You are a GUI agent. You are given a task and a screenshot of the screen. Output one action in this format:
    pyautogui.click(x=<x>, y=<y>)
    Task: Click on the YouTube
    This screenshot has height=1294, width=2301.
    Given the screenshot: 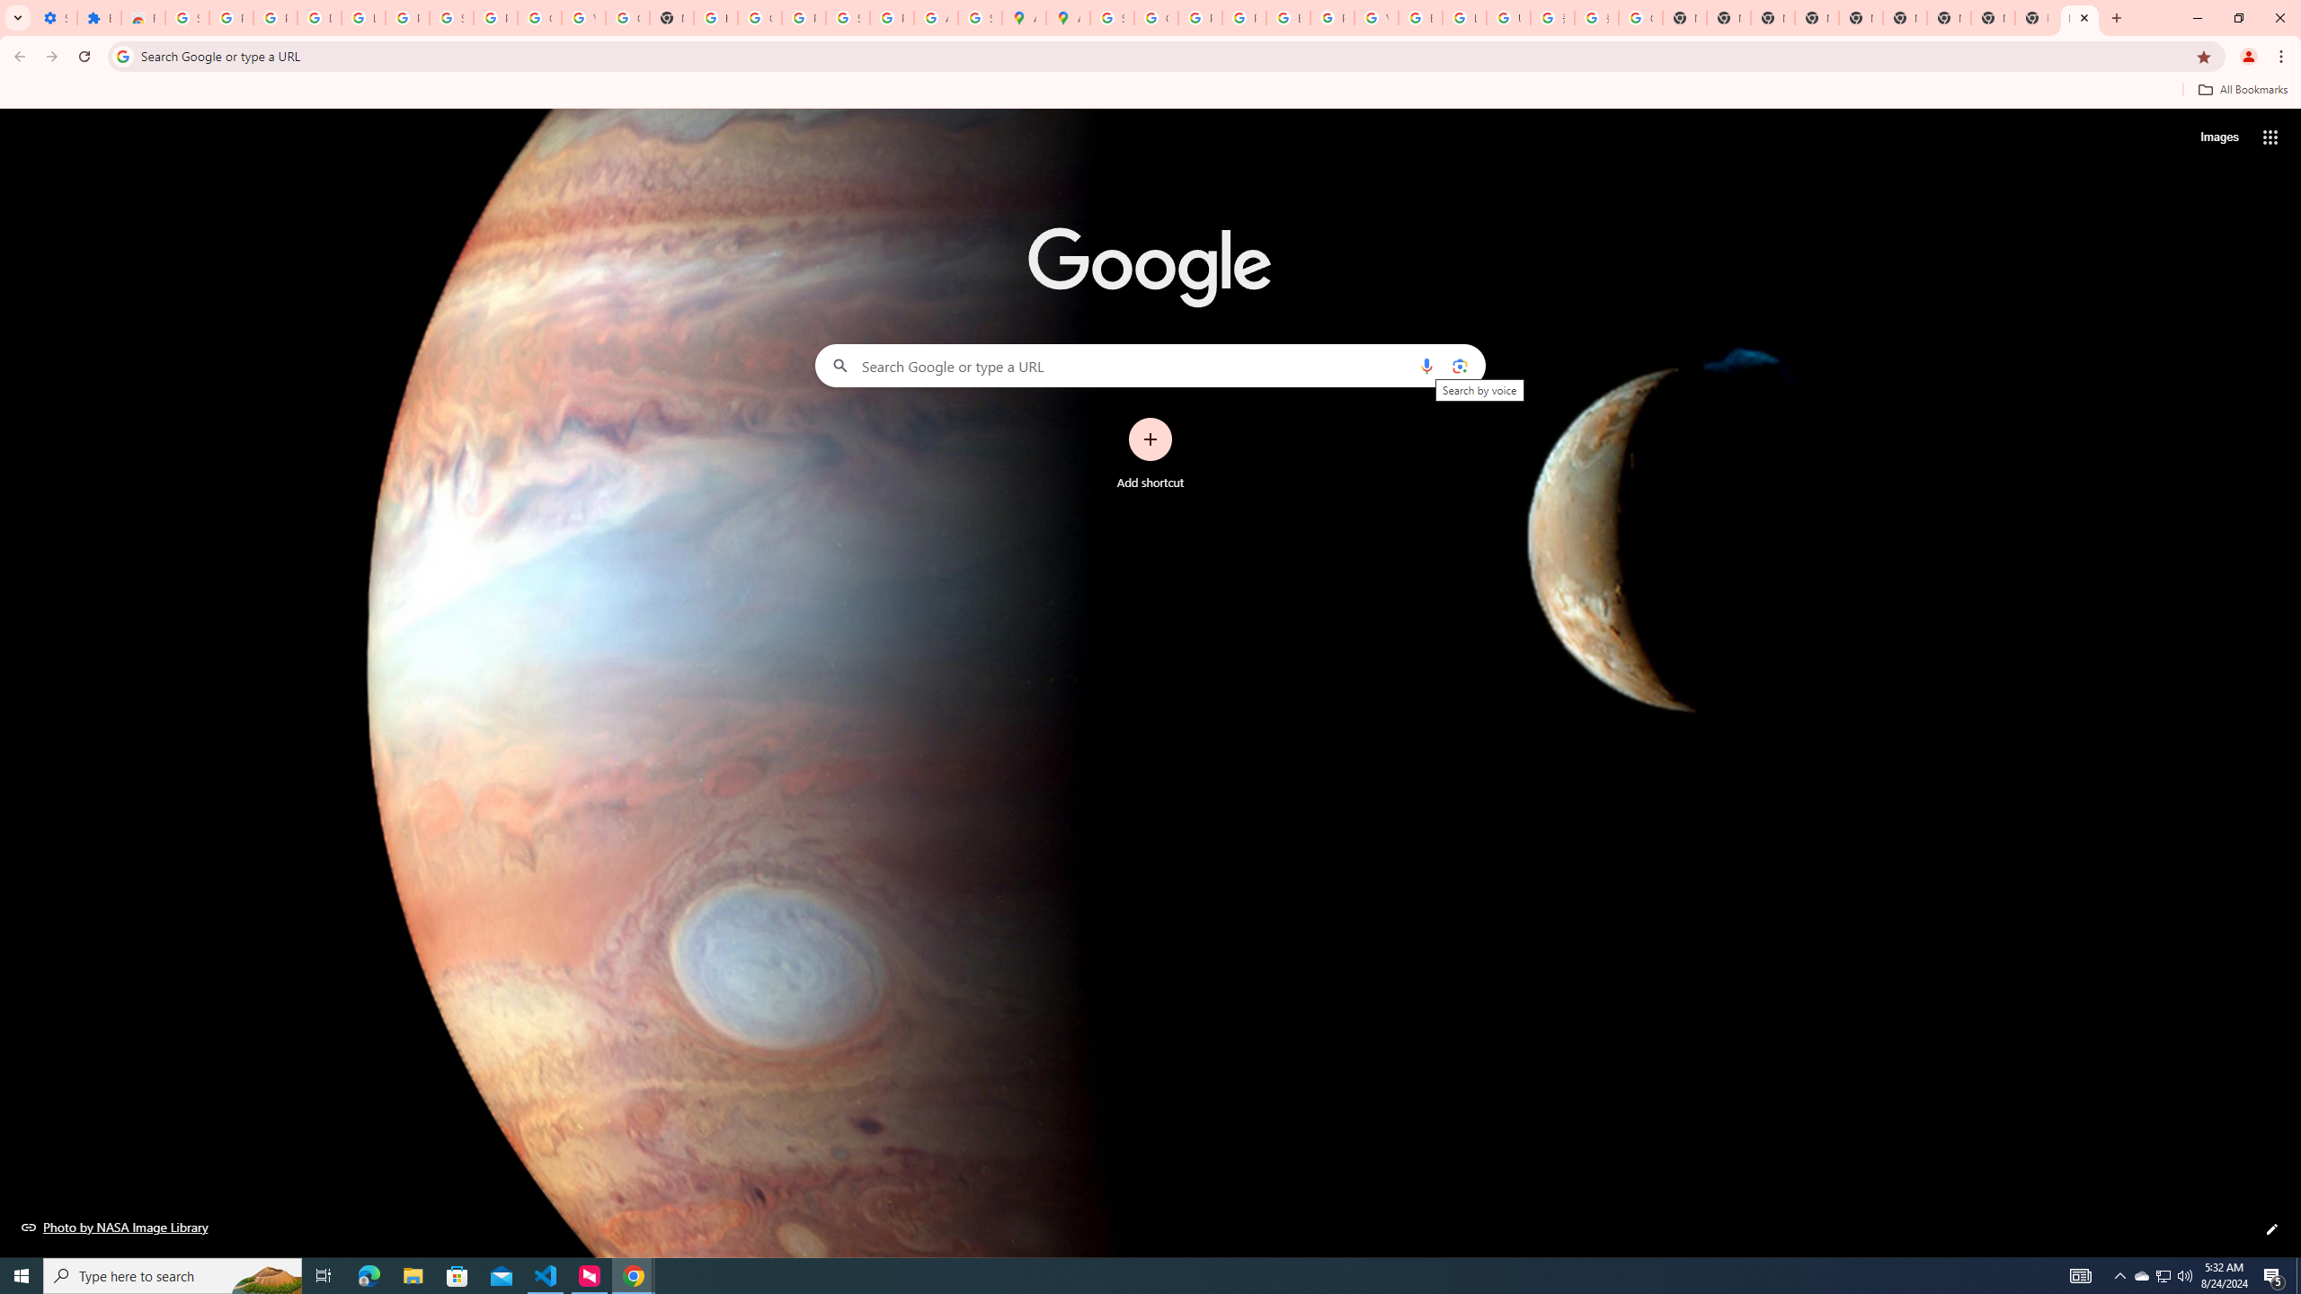 What is the action you would take?
    pyautogui.click(x=584, y=18)
    